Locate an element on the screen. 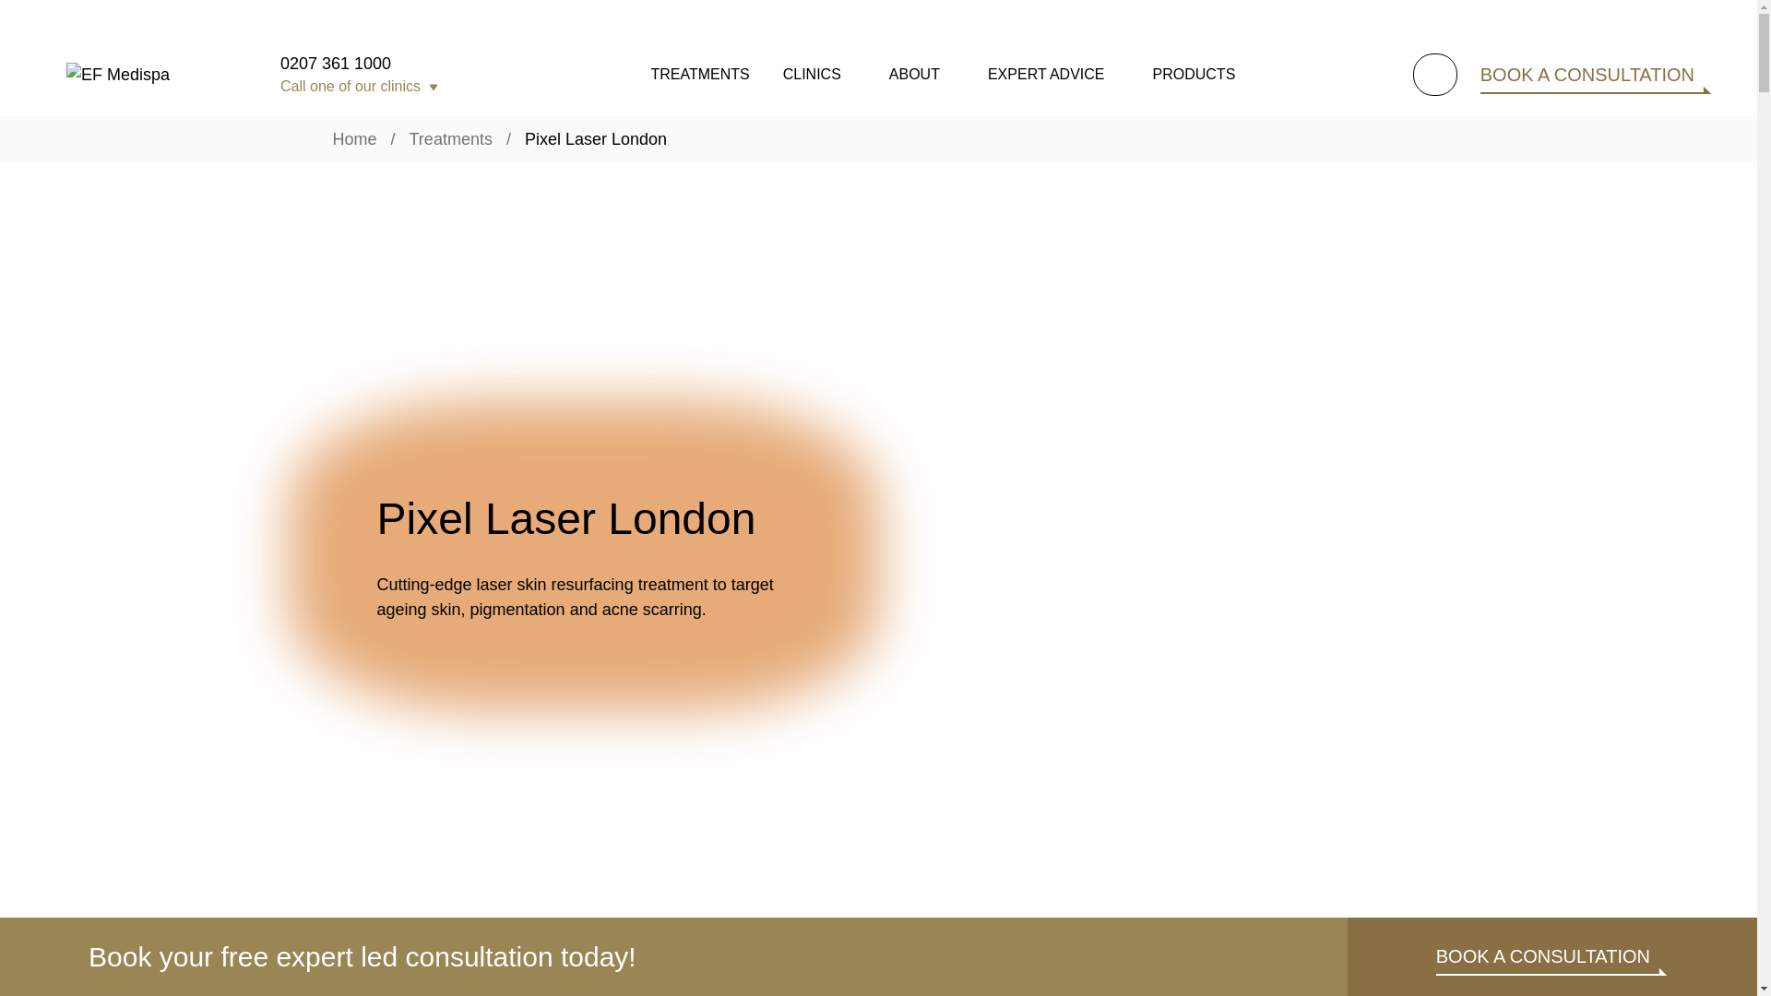  ABOUT is located at coordinates (914, 74).